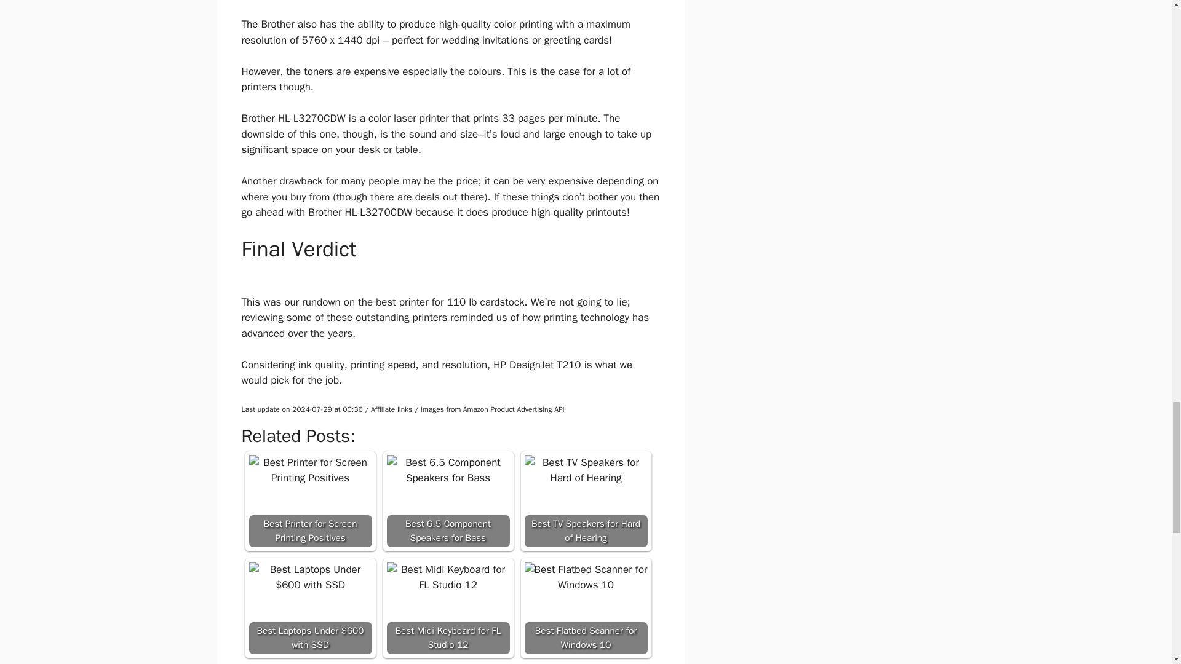 This screenshot has height=664, width=1181. I want to click on Best Flatbed Scanner for Windows 10, so click(586, 577).